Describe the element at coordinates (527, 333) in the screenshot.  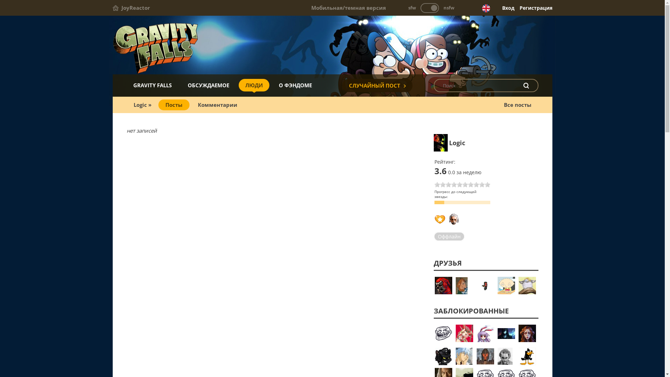
I see `Oheekolts` at that location.